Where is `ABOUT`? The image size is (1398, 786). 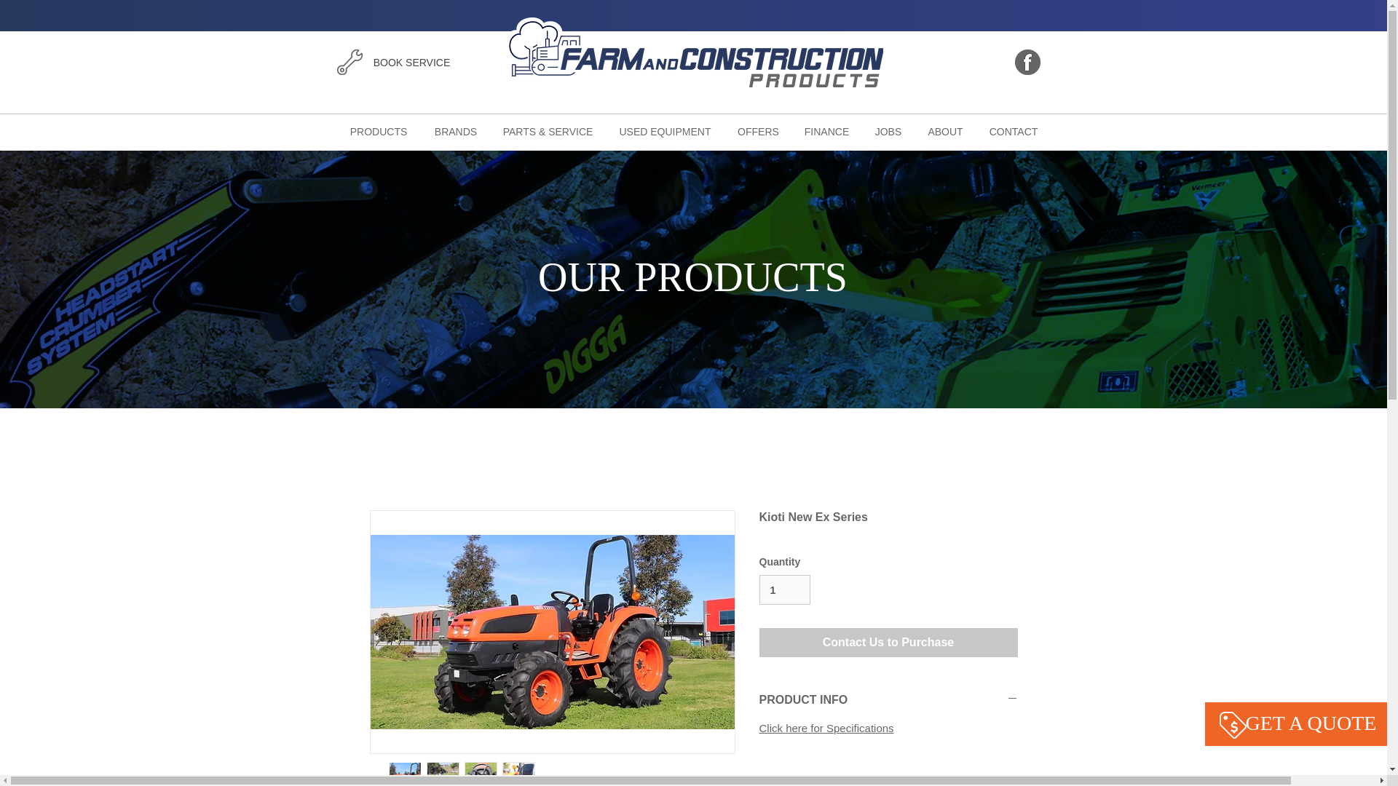 ABOUT is located at coordinates (945, 131).